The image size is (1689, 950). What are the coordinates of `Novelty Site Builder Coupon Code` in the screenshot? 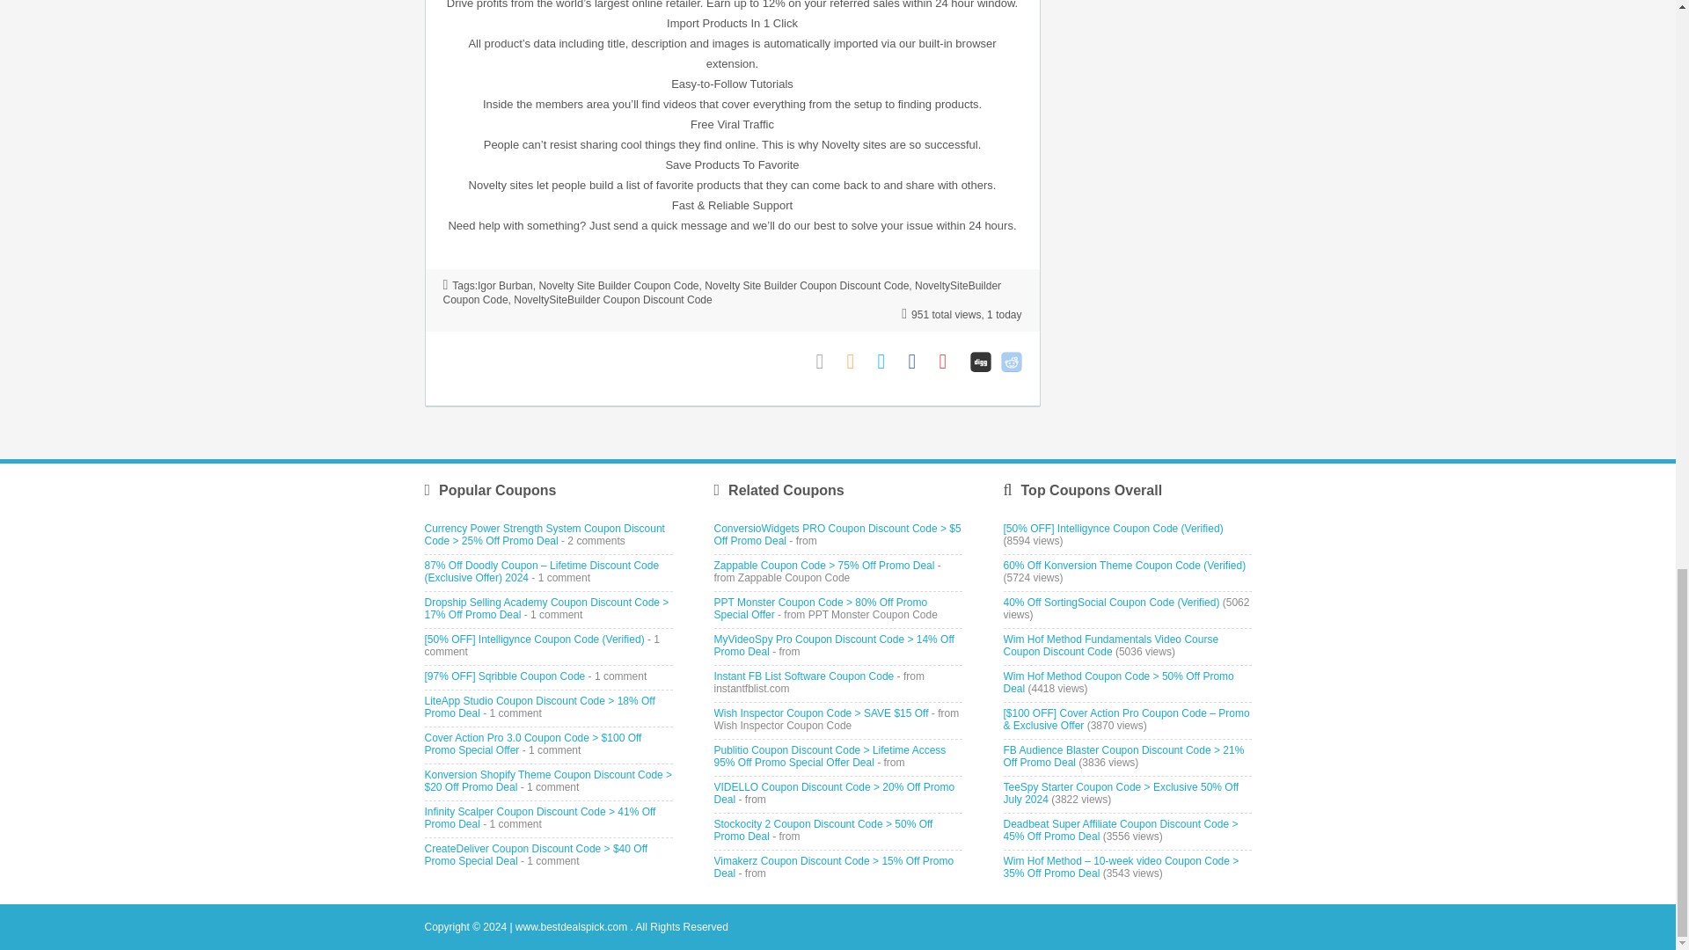 It's located at (618, 285).